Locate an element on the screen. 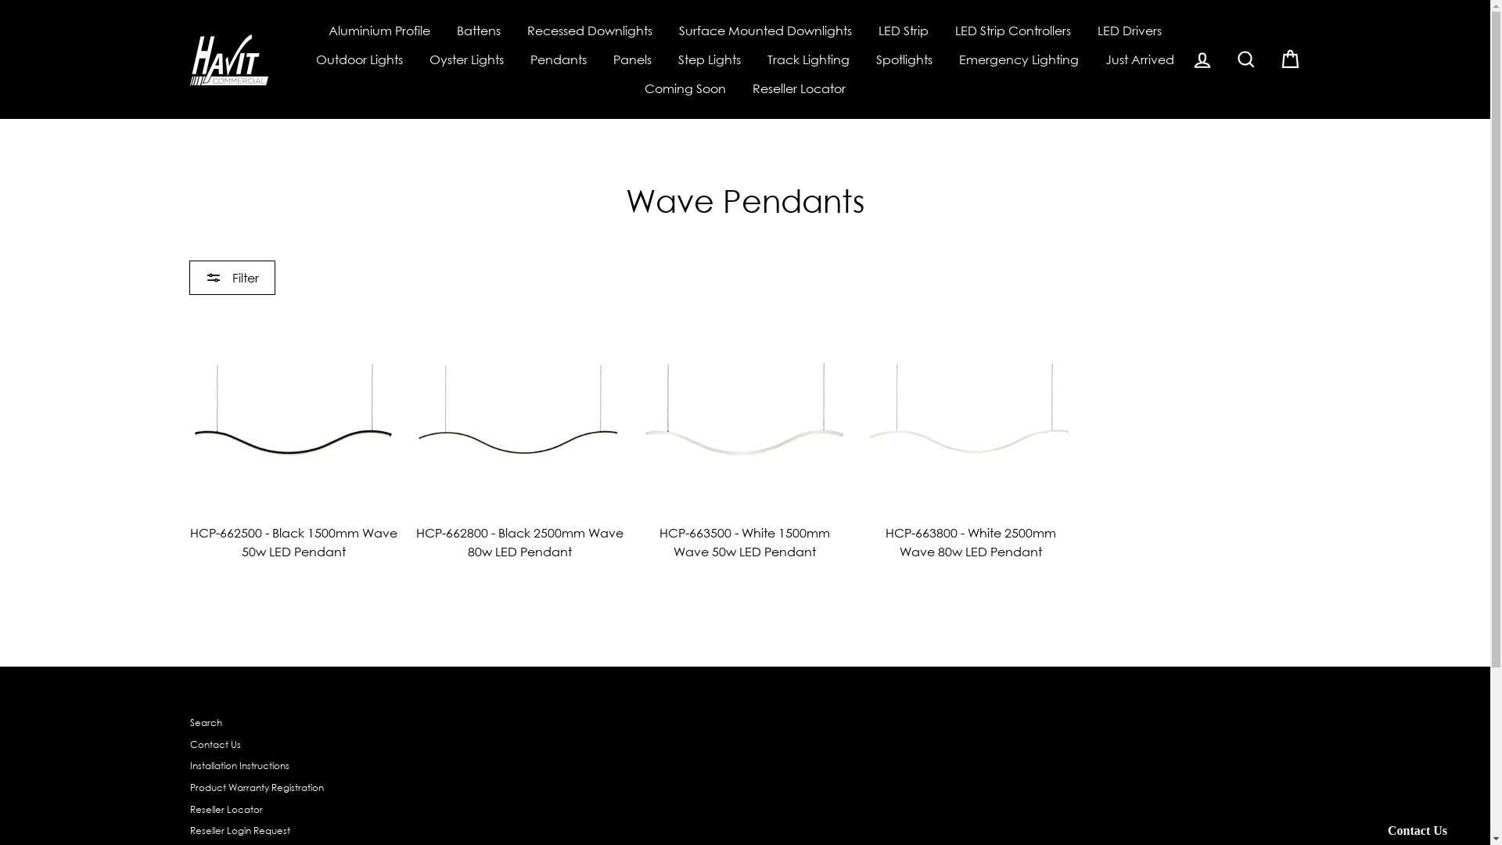  Search is located at coordinates (1245, 59).